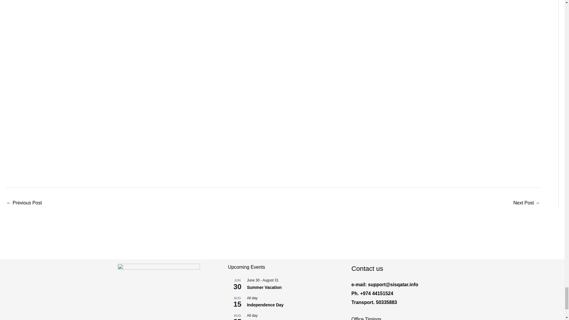 Image resolution: width=569 pixels, height=320 pixels. I want to click on Independence  Day, so click(265, 305).